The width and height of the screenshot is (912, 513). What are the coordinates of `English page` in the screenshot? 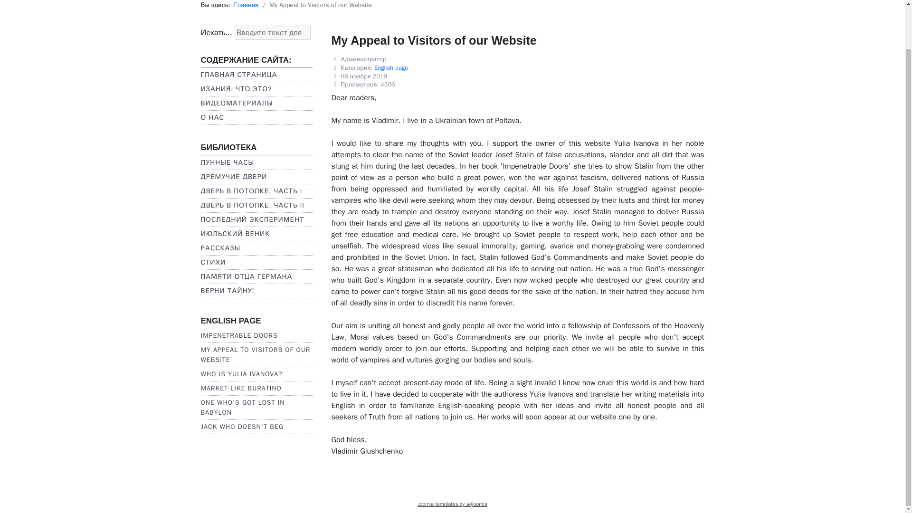 It's located at (390, 68).